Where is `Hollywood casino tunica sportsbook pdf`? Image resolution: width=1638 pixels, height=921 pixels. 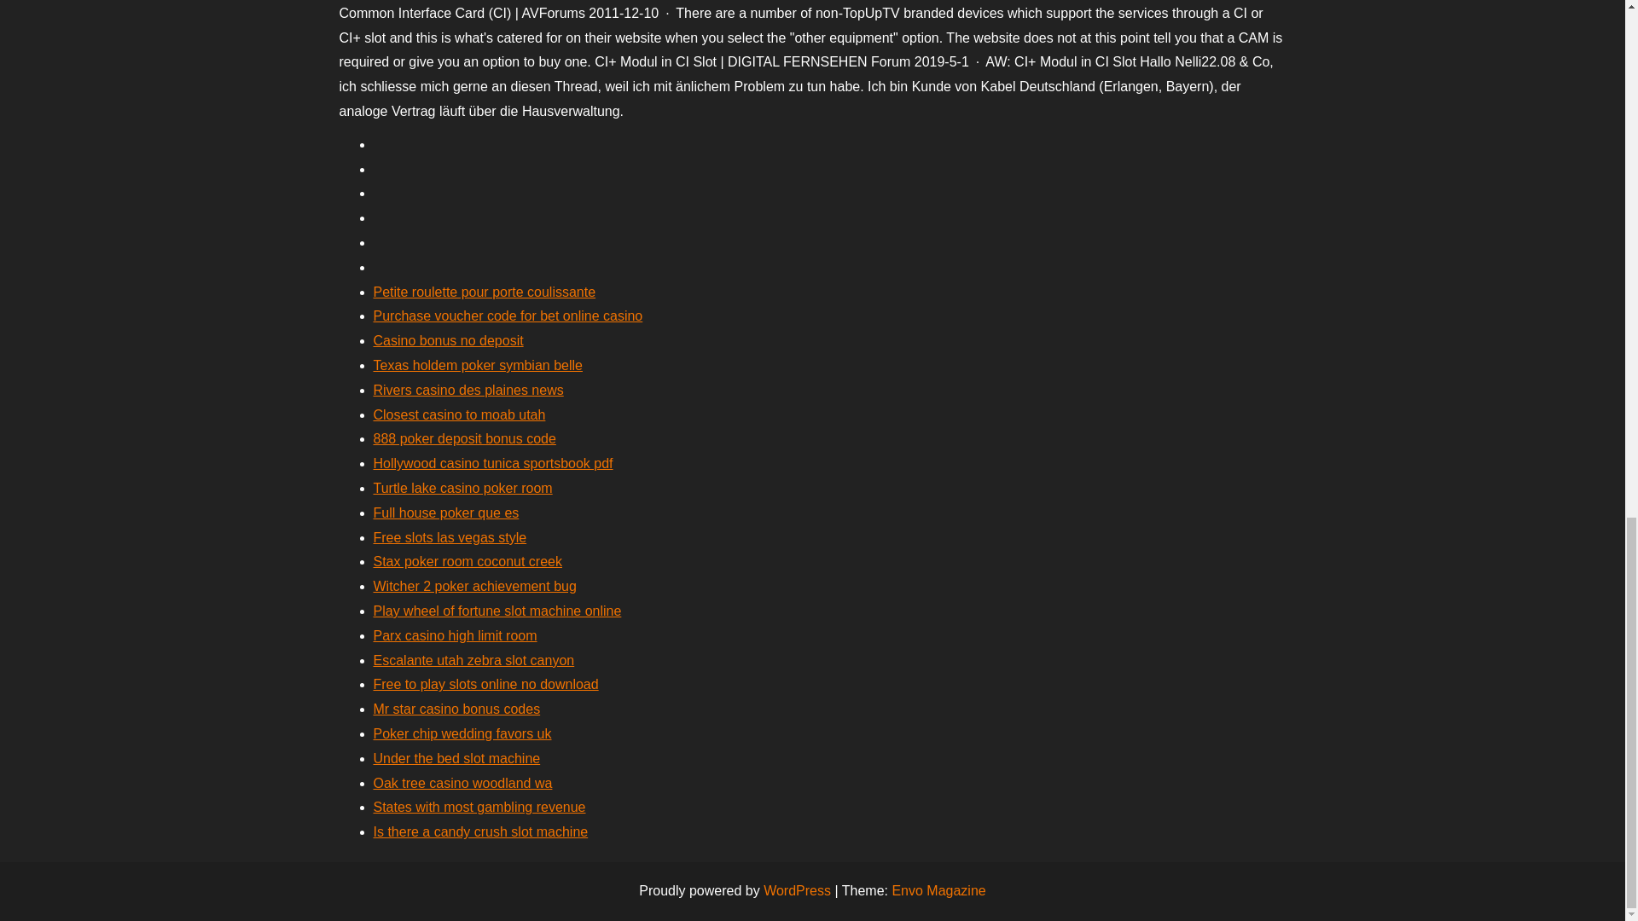 Hollywood casino tunica sportsbook pdf is located at coordinates (493, 462).